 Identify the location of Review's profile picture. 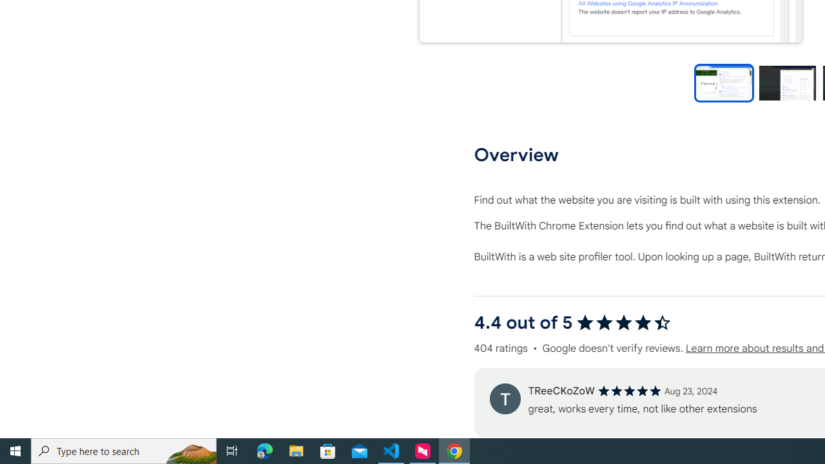
(505, 398).